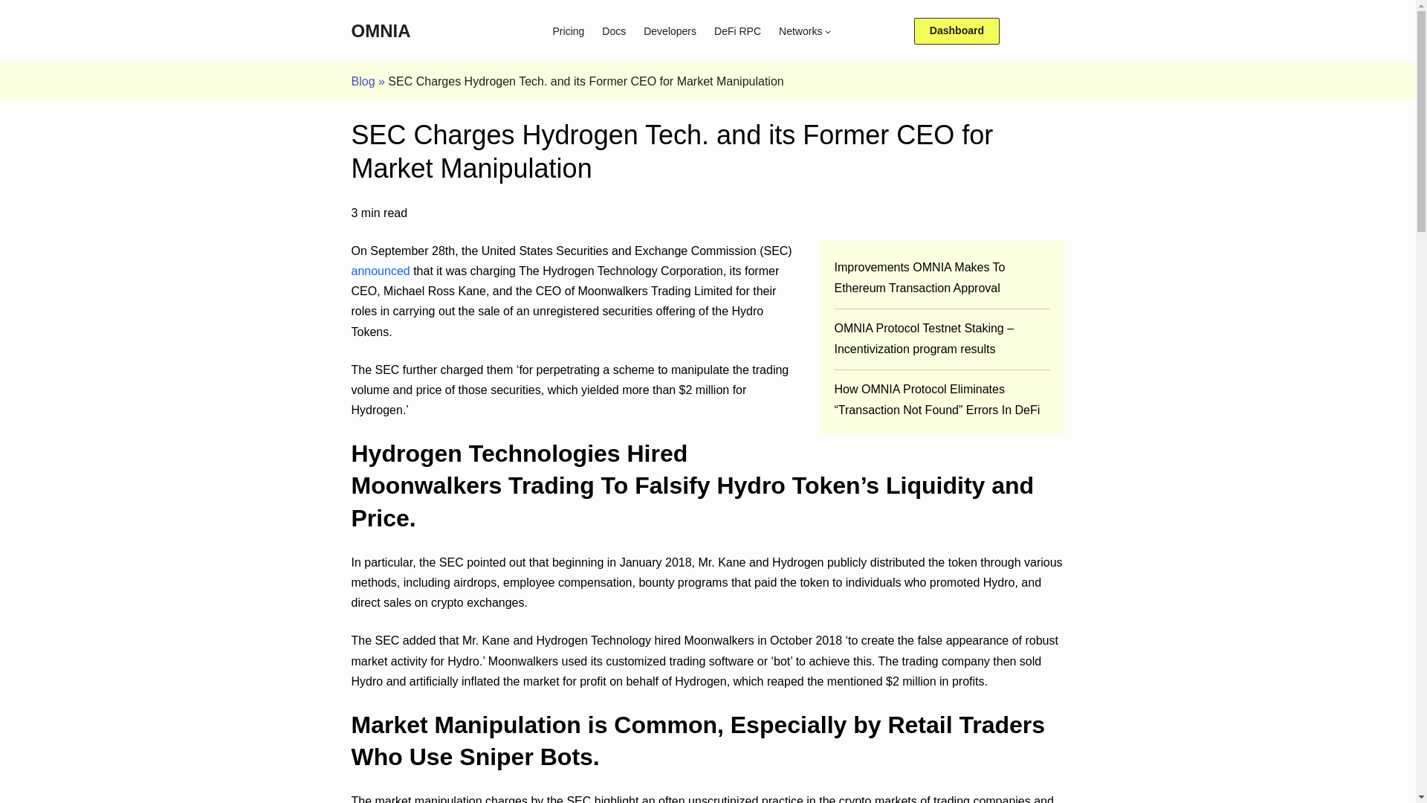 The height and width of the screenshot is (803, 1427). Describe the element at coordinates (614, 31) in the screenshot. I see `Docs` at that location.